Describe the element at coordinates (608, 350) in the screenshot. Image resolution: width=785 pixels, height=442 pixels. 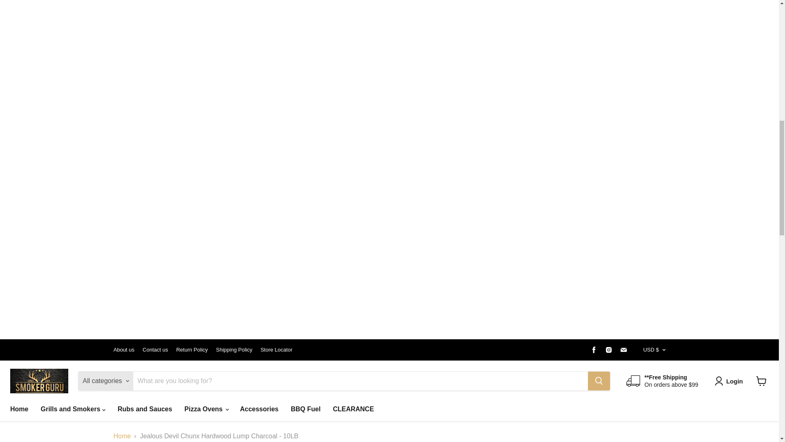
I see `Instagram` at that location.